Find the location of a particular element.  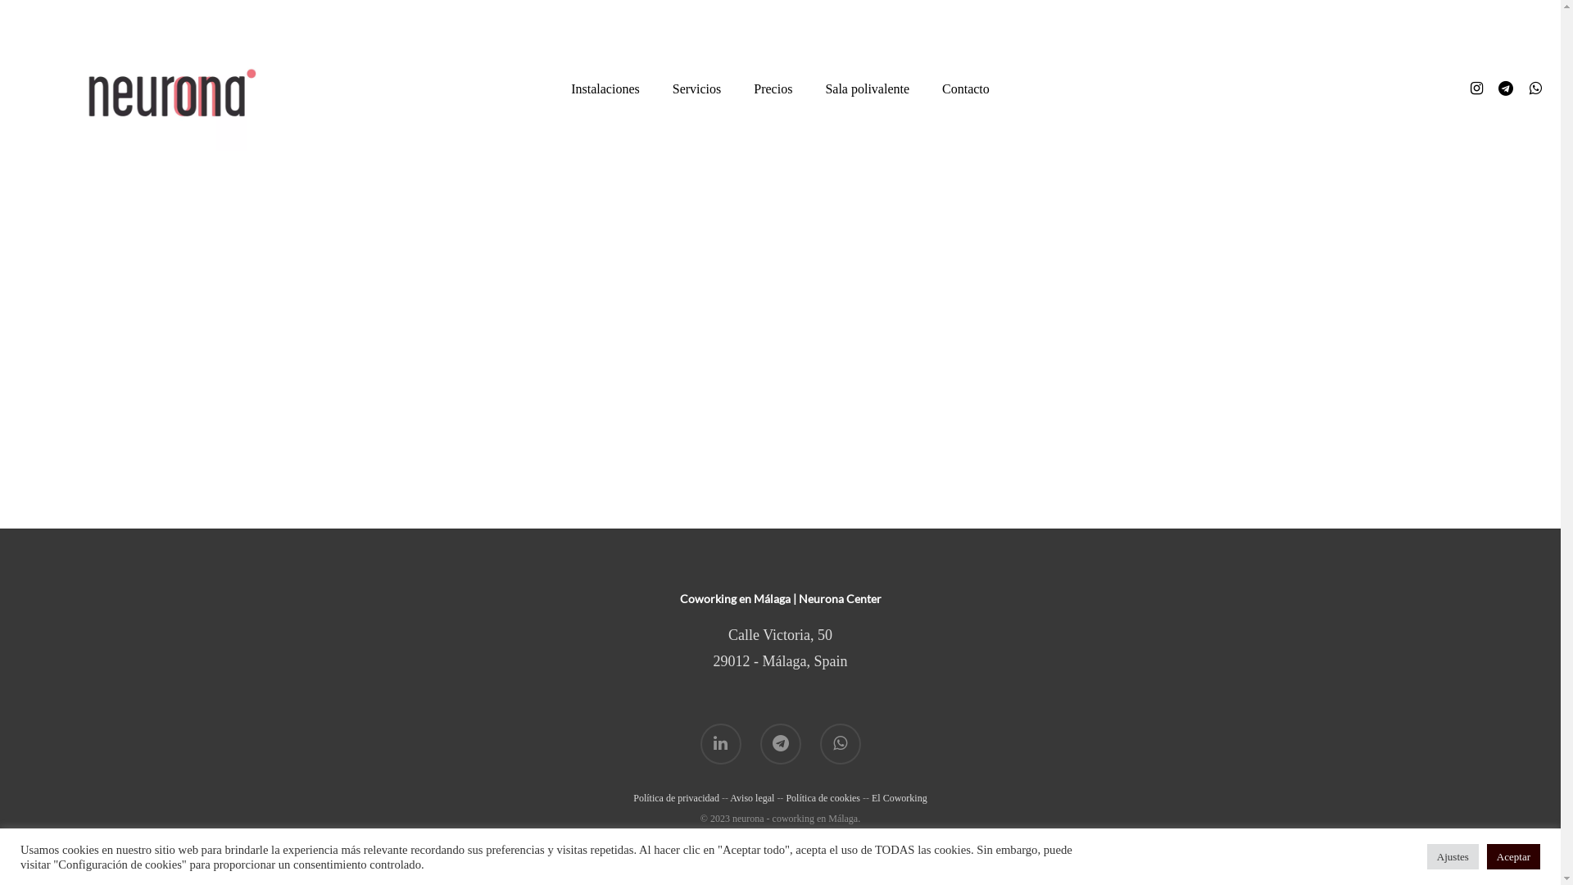

Aviso legal is located at coordinates (752, 798).